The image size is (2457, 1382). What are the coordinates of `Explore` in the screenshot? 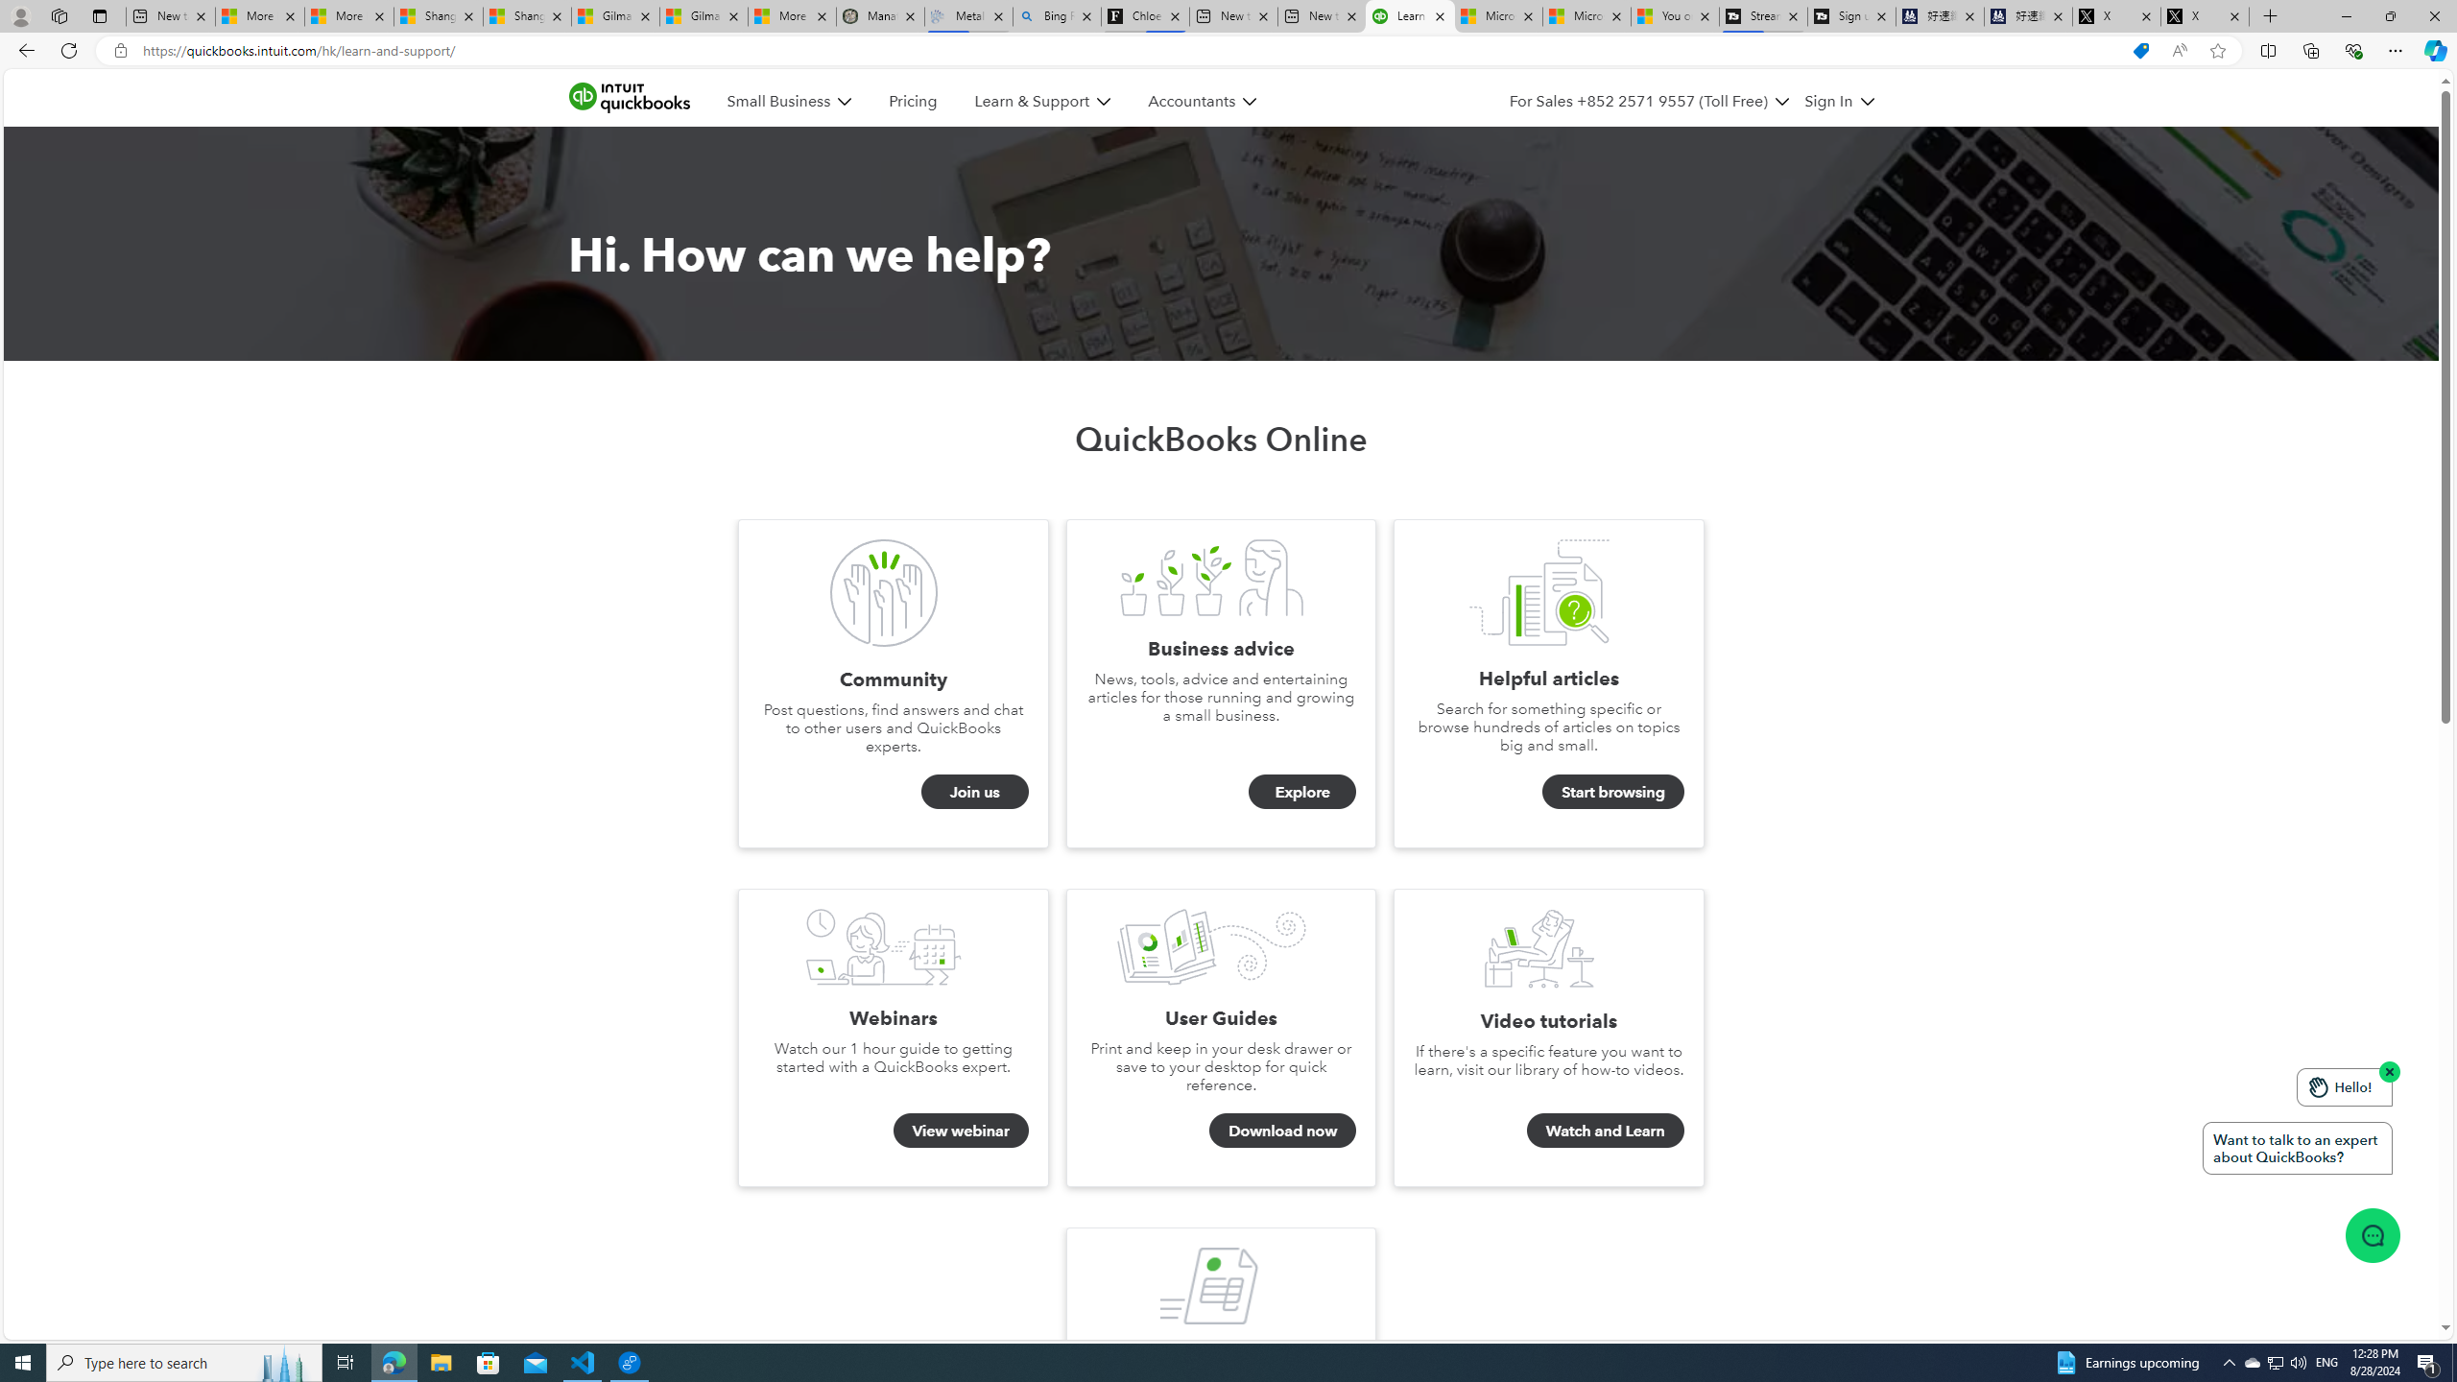 It's located at (1301, 791).